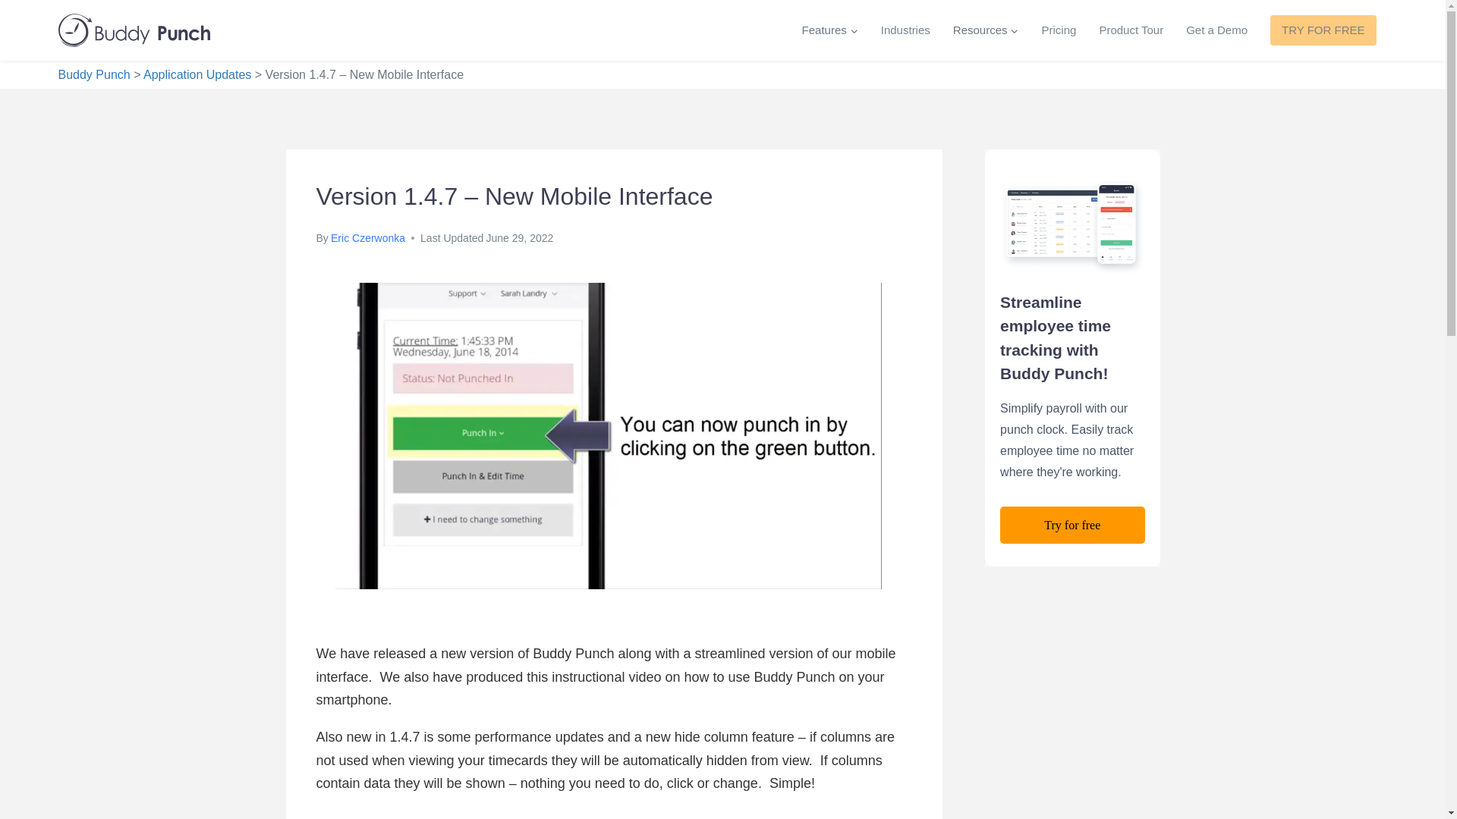 Image resolution: width=1457 pixels, height=819 pixels. What do you see at coordinates (1216, 30) in the screenshot?
I see `Get a Demo` at bounding box center [1216, 30].